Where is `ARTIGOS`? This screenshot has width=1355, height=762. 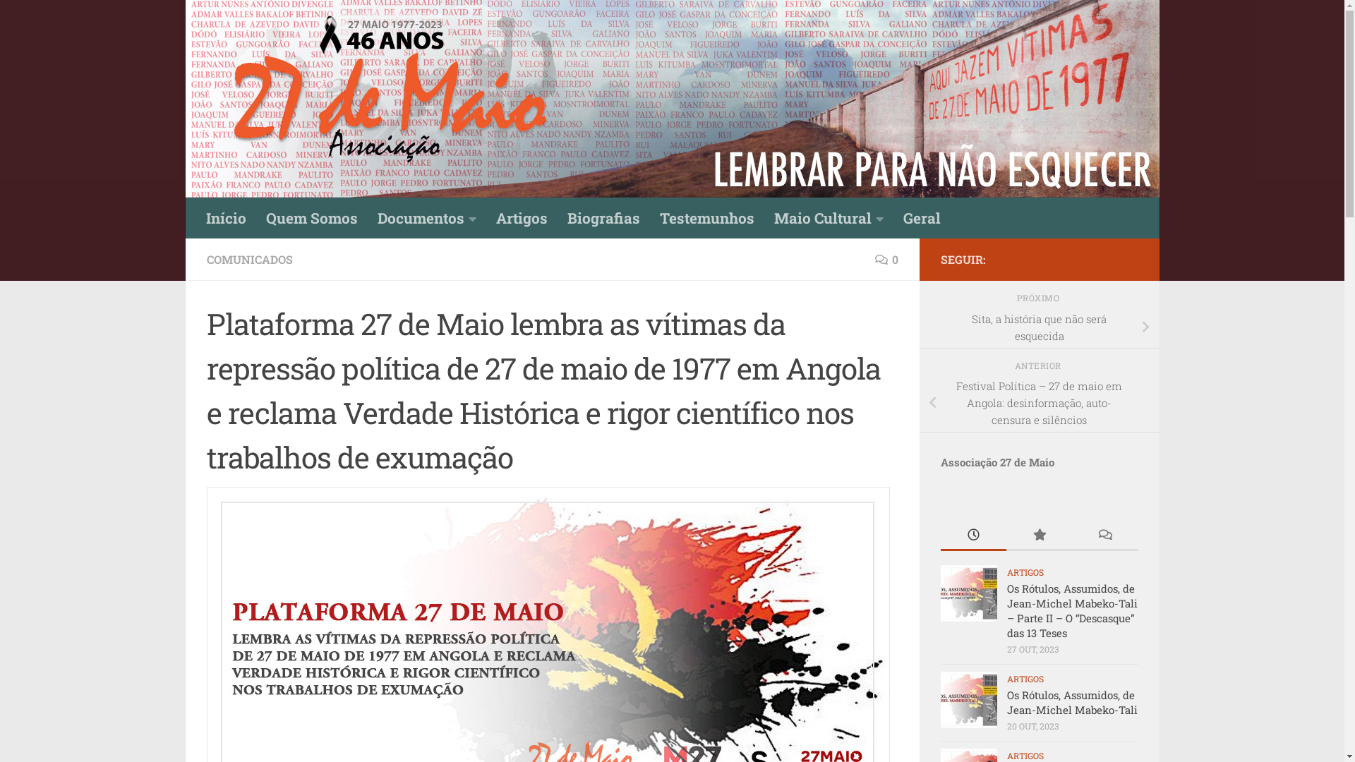
ARTIGOS is located at coordinates (1025, 679).